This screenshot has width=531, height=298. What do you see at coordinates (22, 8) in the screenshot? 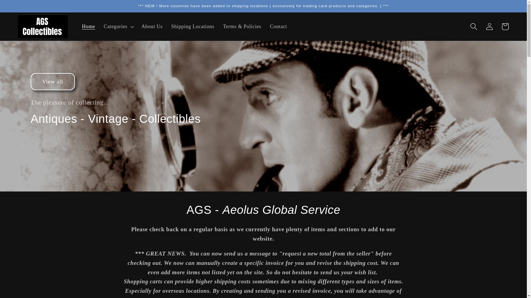
I see `Skip to content` at bounding box center [22, 8].